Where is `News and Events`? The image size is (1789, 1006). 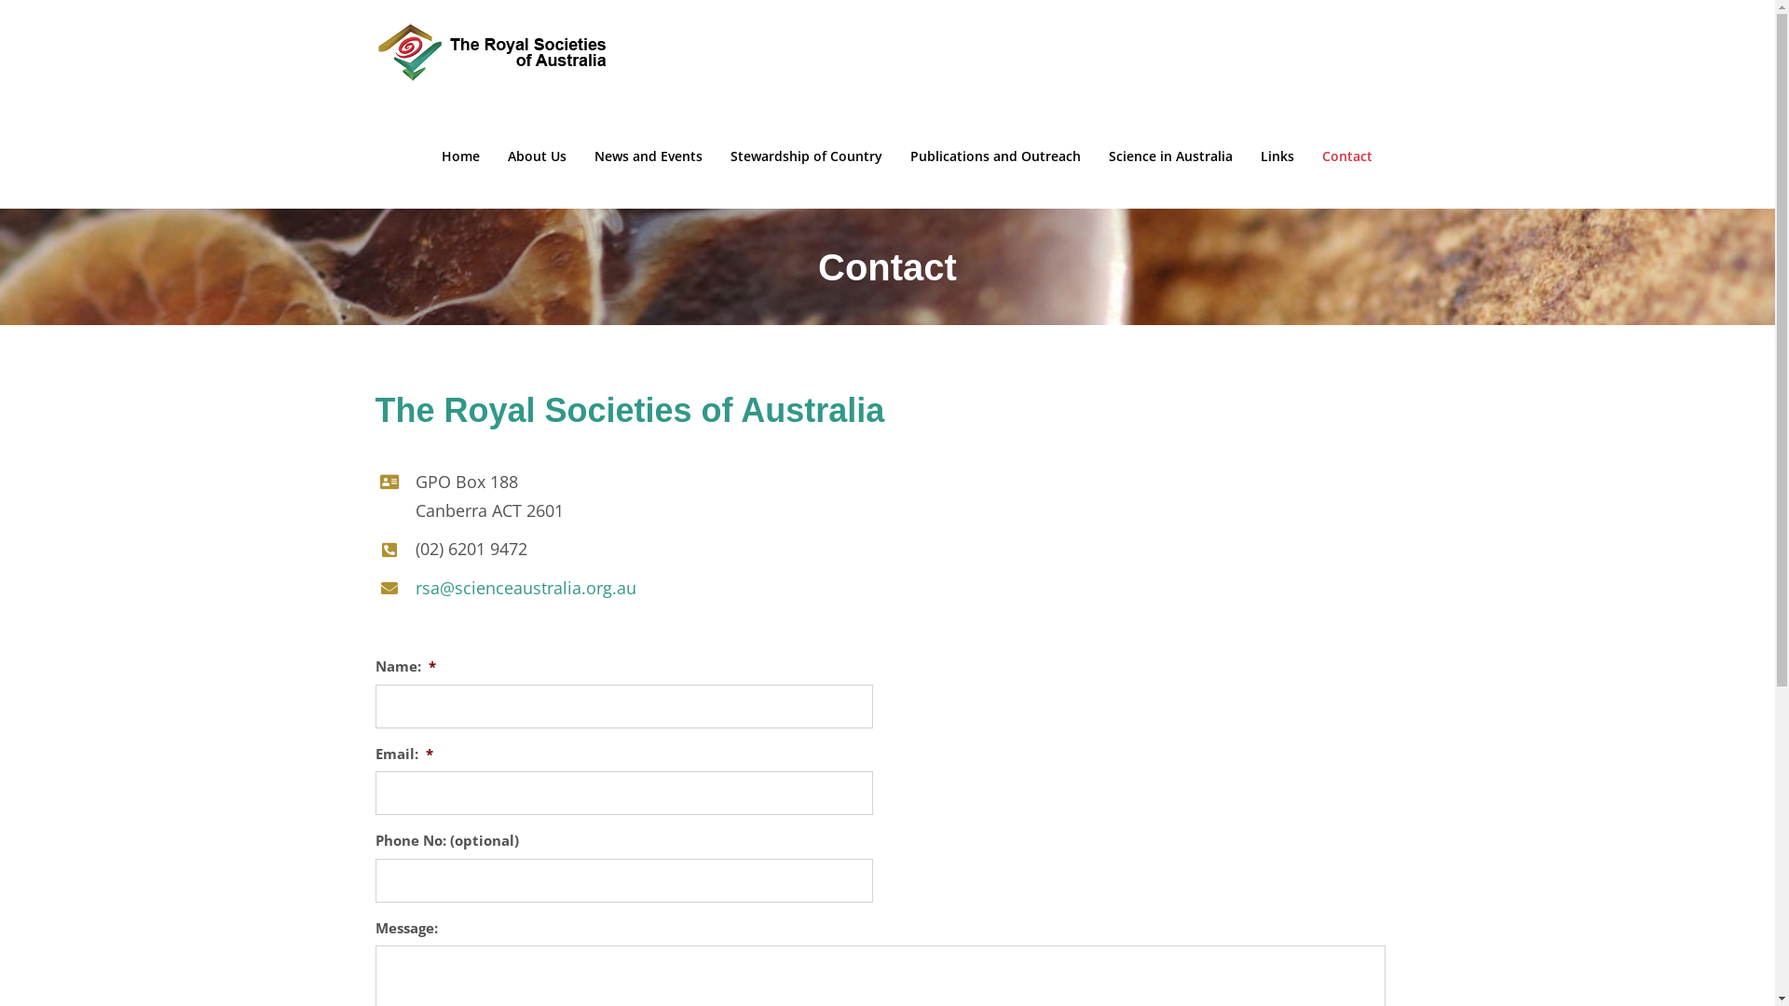 News and Events is located at coordinates (649, 156).